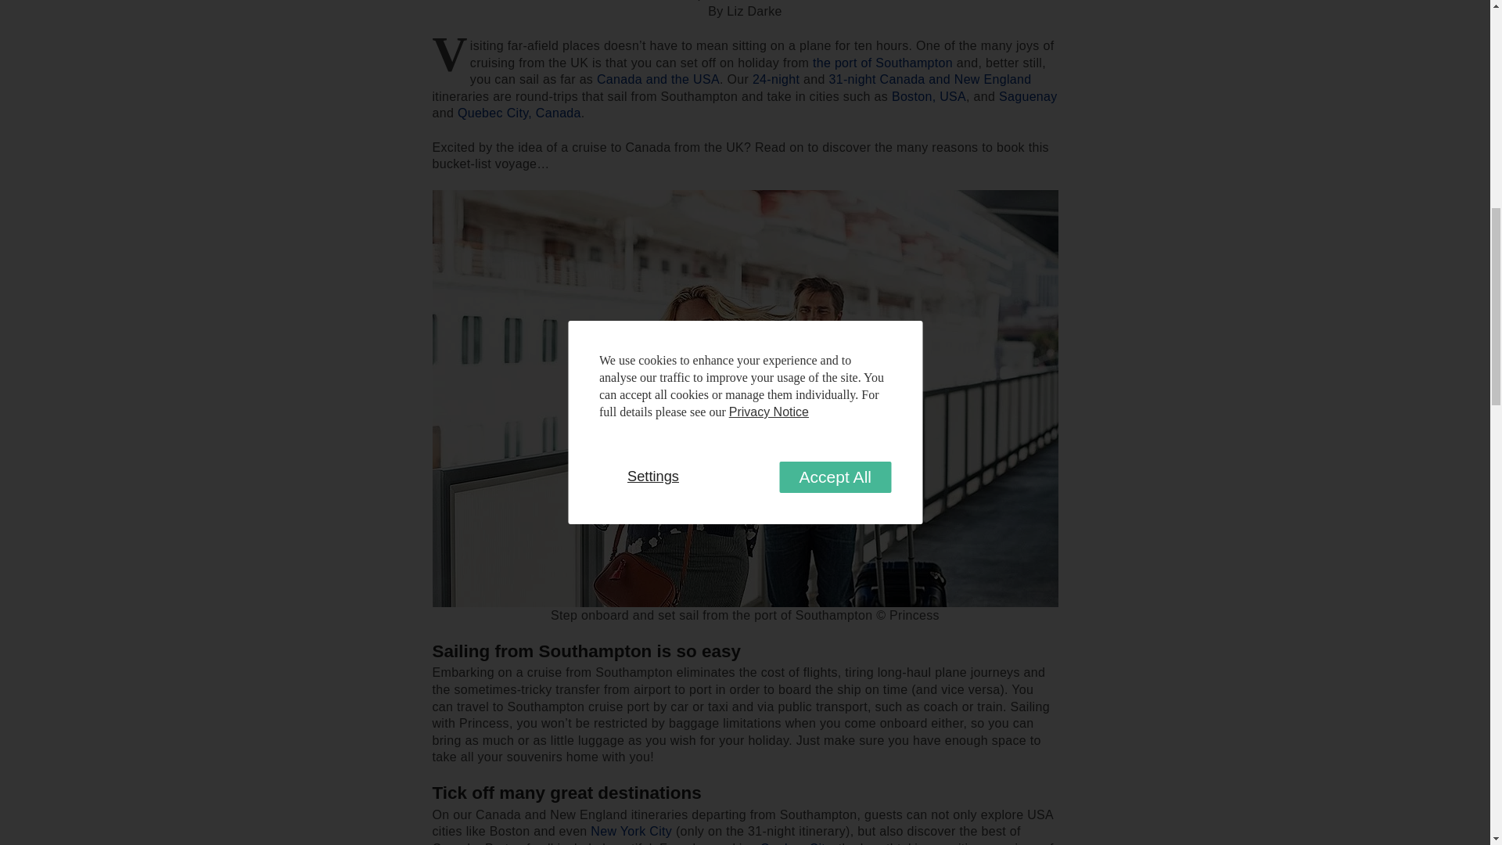 This screenshot has width=1502, height=845. Describe the element at coordinates (631, 831) in the screenshot. I see `New York City` at that location.